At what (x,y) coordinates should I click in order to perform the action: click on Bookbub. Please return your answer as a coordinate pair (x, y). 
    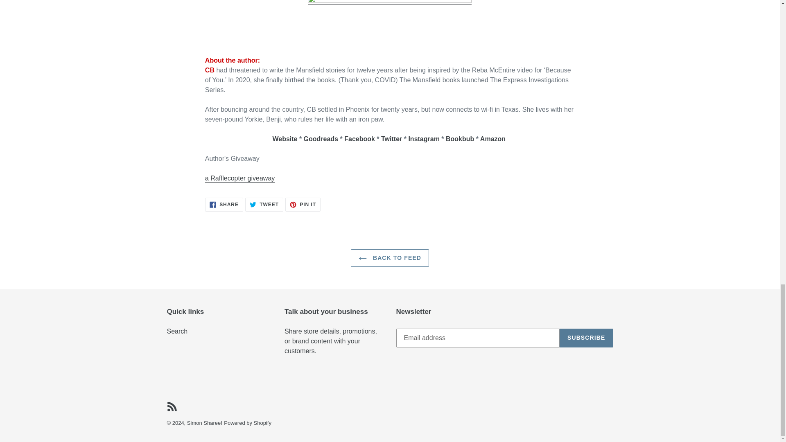
    Looking at the image, I should click on (459, 139).